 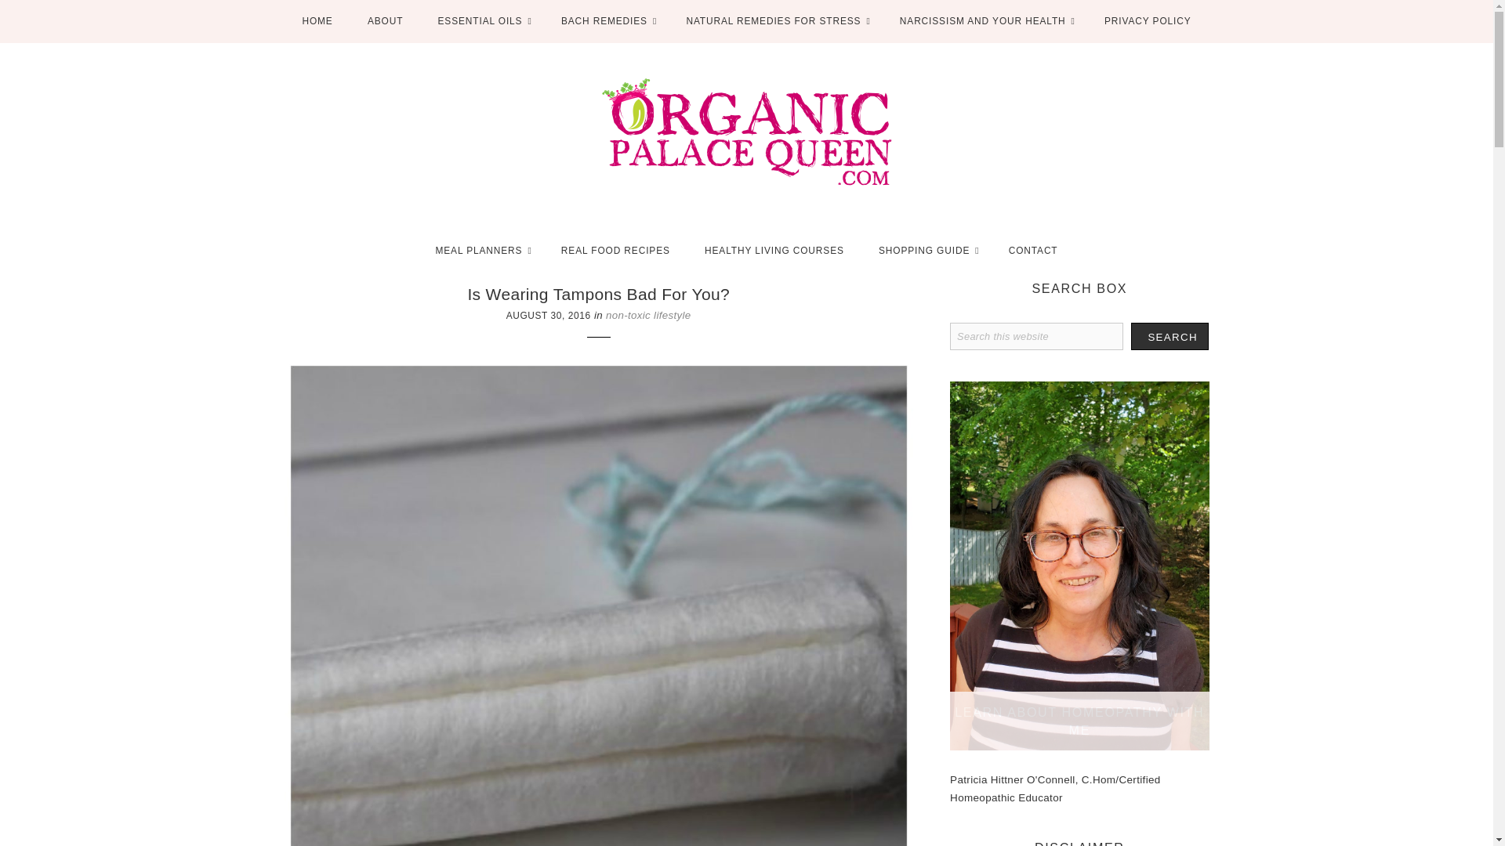 What do you see at coordinates (1170, 336) in the screenshot?
I see `Search` at bounding box center [1170, 336].